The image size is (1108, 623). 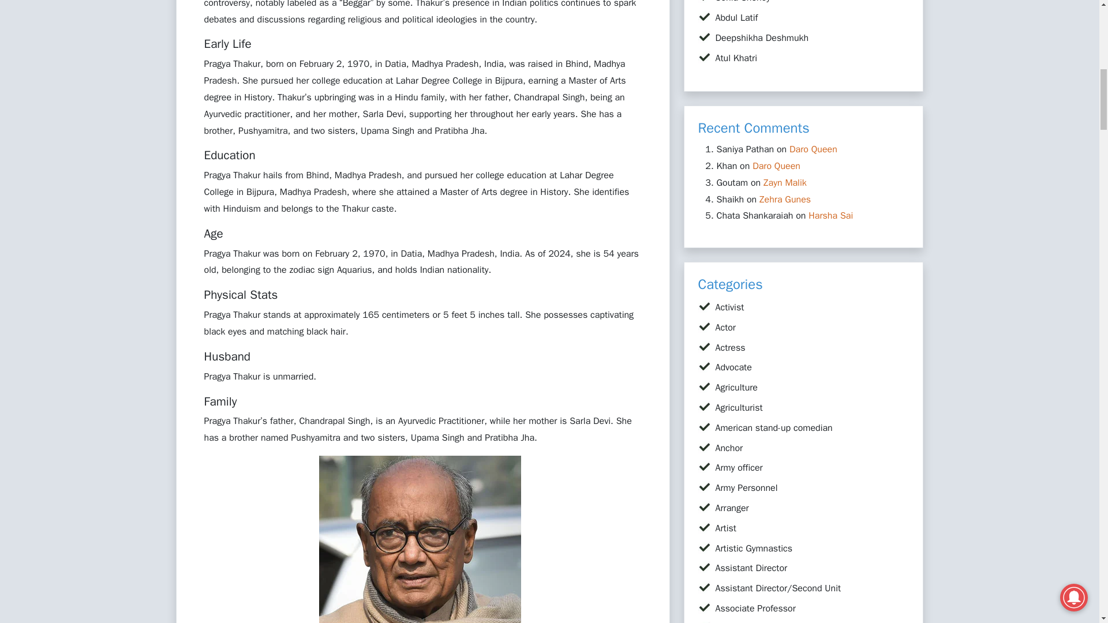 What do you see at coordinates (739, 467) in the screenshot?
I see `Army officer` at bounding box center [739, 467].